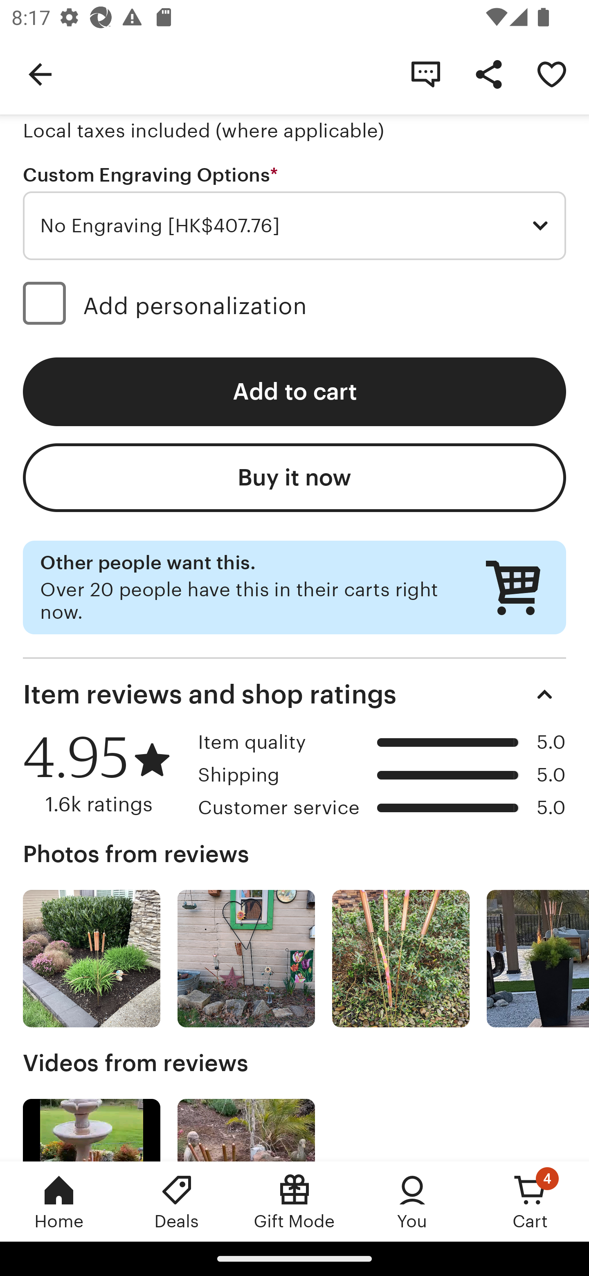  What do you see at coordinates (246, 958) in the screenshot?
I see `Photo from review` at bounding box center [246, 958].